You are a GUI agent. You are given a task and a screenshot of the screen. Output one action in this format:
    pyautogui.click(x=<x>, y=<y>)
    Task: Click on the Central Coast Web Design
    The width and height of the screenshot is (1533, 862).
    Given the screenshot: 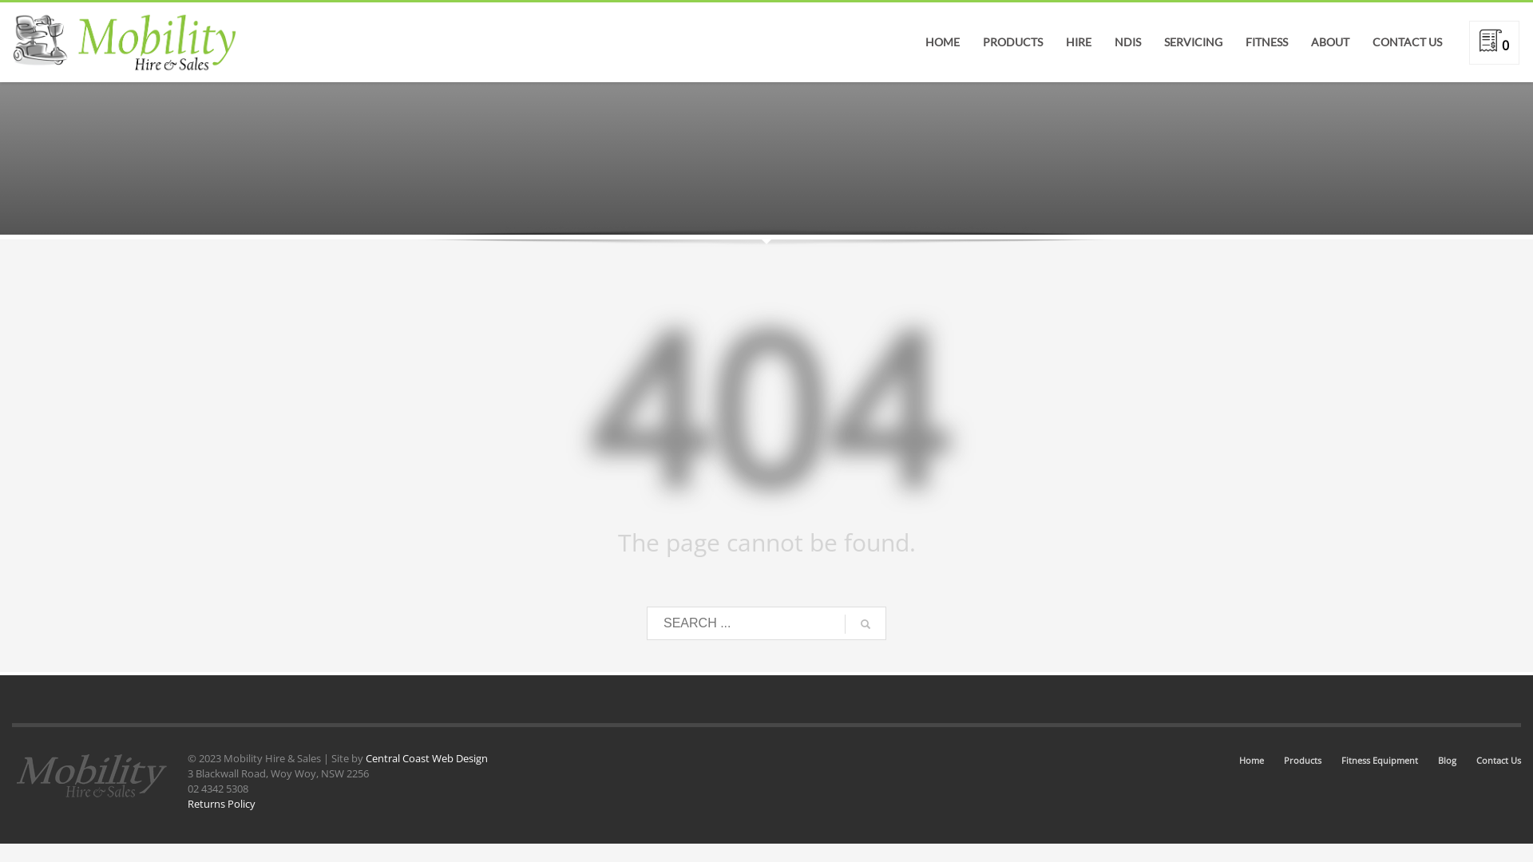 What is the action you would take?
    pyautogui.click(x=426, y=758)
    